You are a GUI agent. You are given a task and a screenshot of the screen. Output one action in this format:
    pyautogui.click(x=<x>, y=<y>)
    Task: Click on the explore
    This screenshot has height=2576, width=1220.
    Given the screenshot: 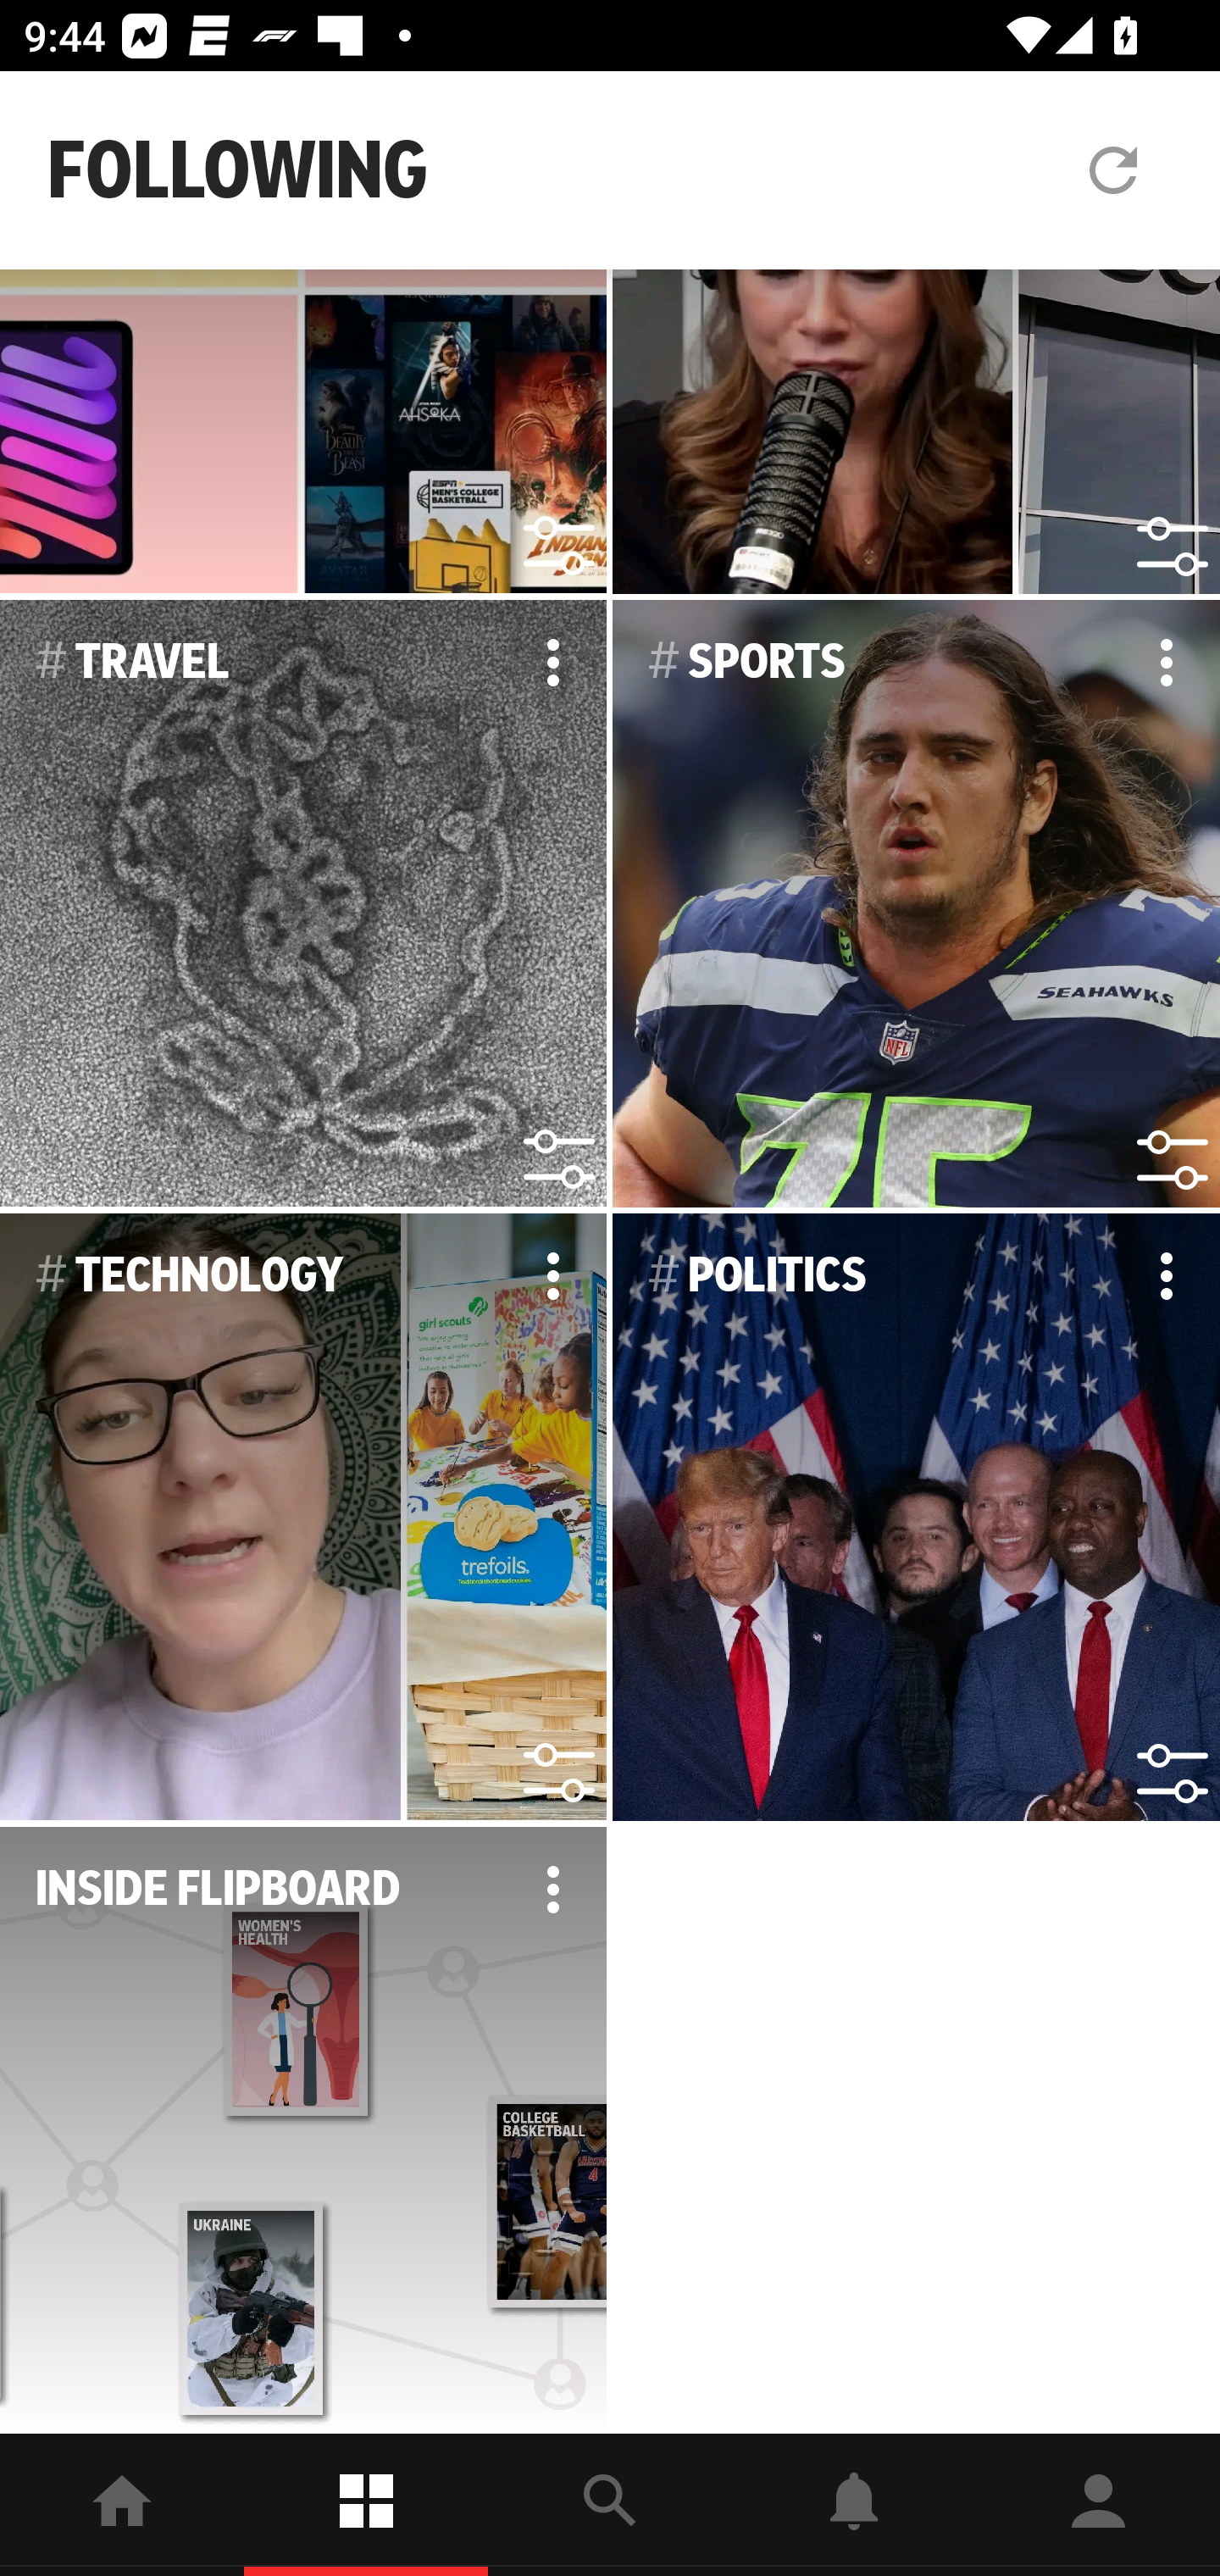 What is the action you would take?
    pyautogui.click(x=610, y=2505)
    